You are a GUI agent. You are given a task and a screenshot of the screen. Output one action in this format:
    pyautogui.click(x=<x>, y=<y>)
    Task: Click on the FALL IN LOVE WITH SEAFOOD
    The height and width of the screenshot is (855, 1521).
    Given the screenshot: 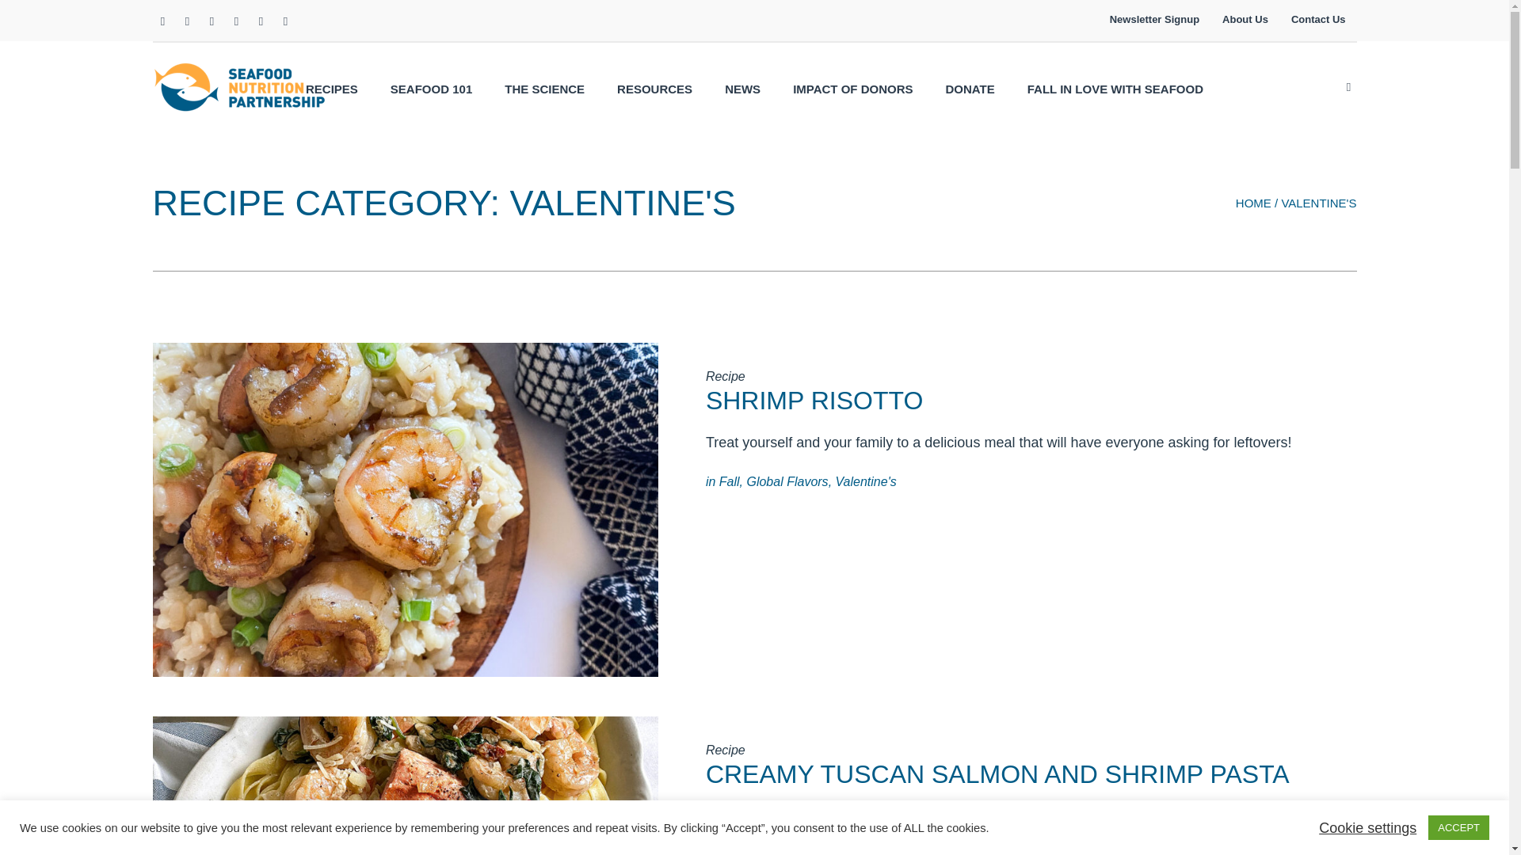 What is the action you would take?
    pyautogui.click(x=1115, y=89)
    